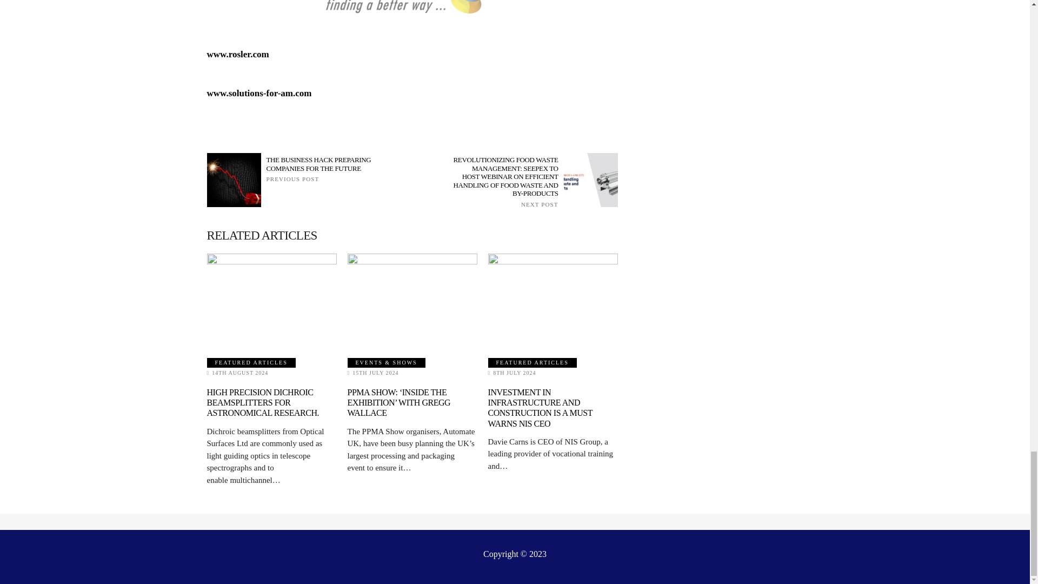 Image resolution: width=1038 pixels, height=584 pixels. Describe the element at coordinates (238, 54) in the screenshot. I see `www.rosler.com` at that location.